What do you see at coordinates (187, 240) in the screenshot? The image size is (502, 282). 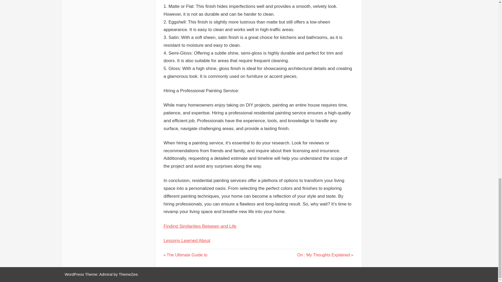 I see `Lessons Learned About` at bounding box center [187, 240].